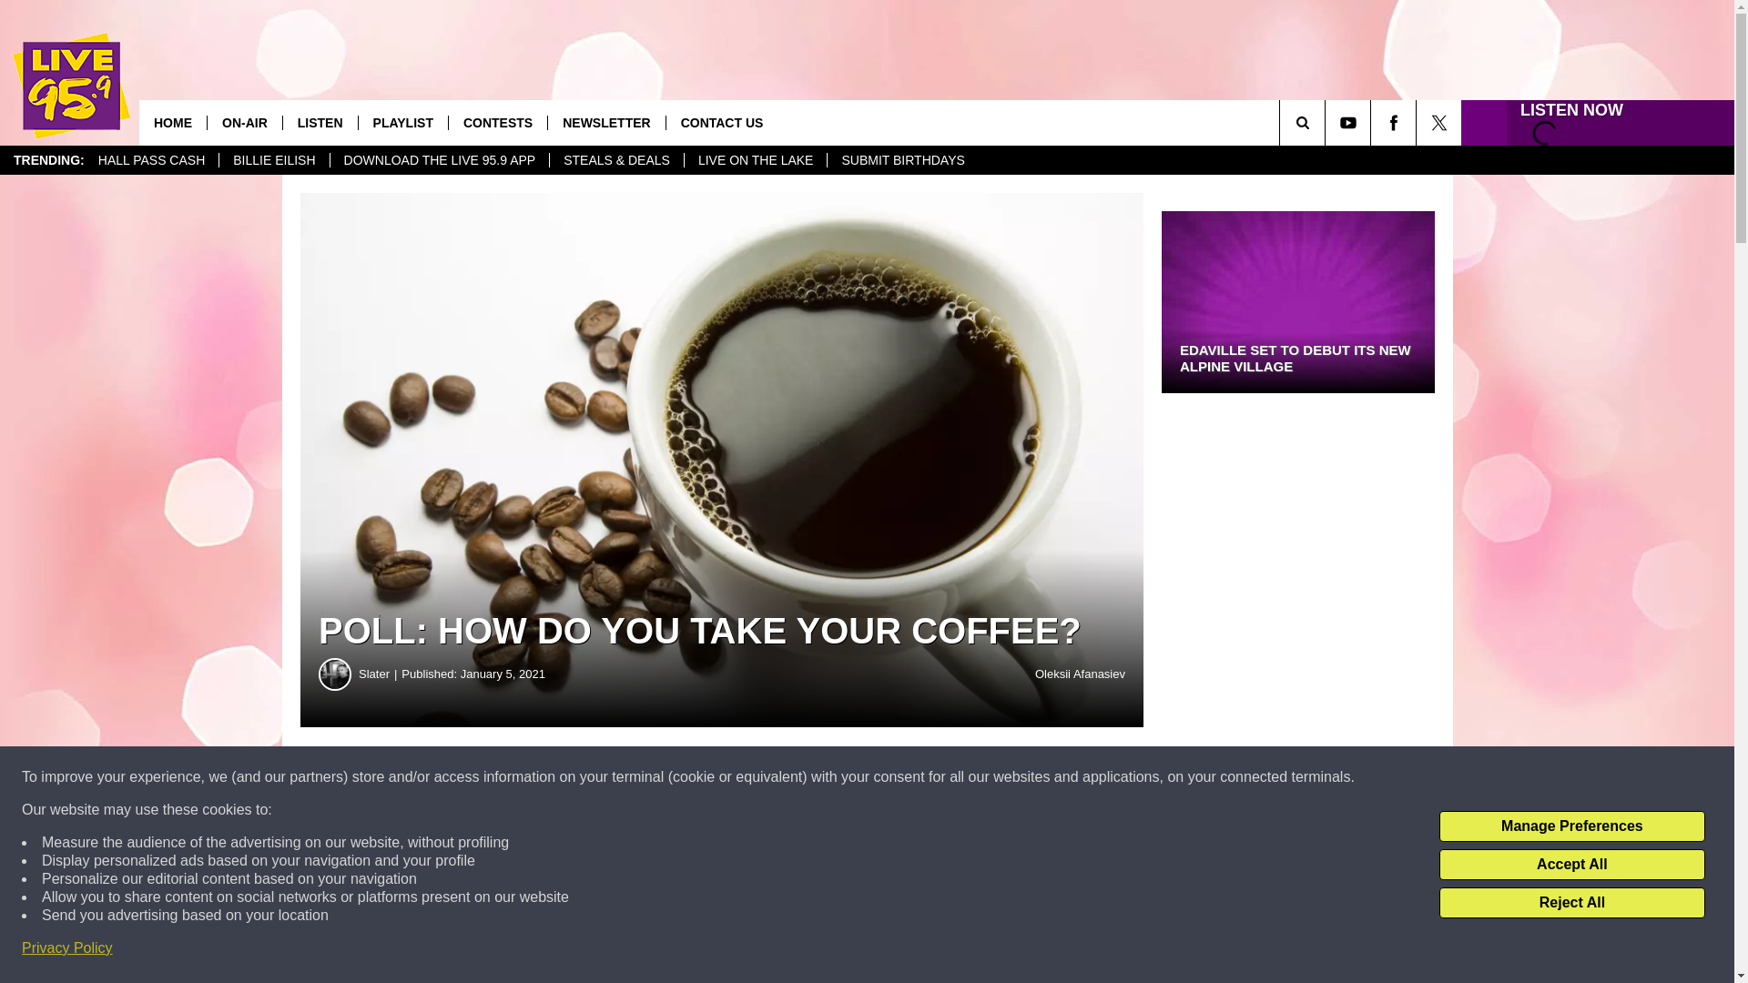  Describe the element at coordinates (605, 122) in the screenshot. I see `NEWSLETTER` at that location.